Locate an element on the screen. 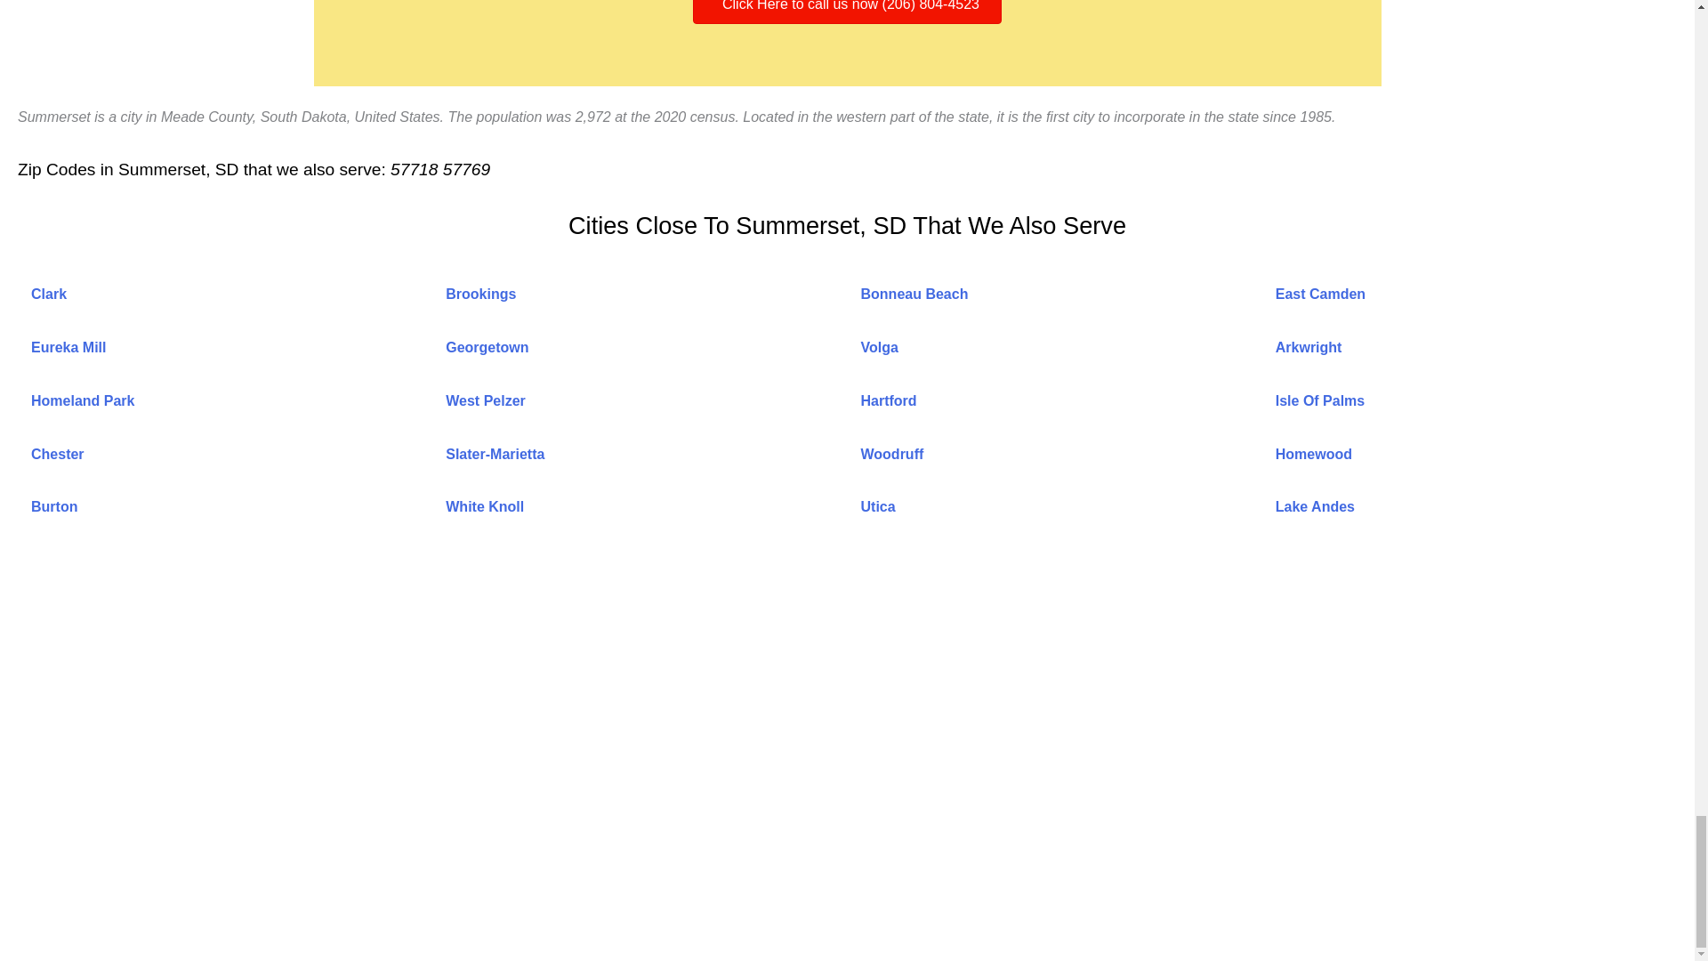 The image size is (1708, 961). Hartford is located at coordinates (889, 400).